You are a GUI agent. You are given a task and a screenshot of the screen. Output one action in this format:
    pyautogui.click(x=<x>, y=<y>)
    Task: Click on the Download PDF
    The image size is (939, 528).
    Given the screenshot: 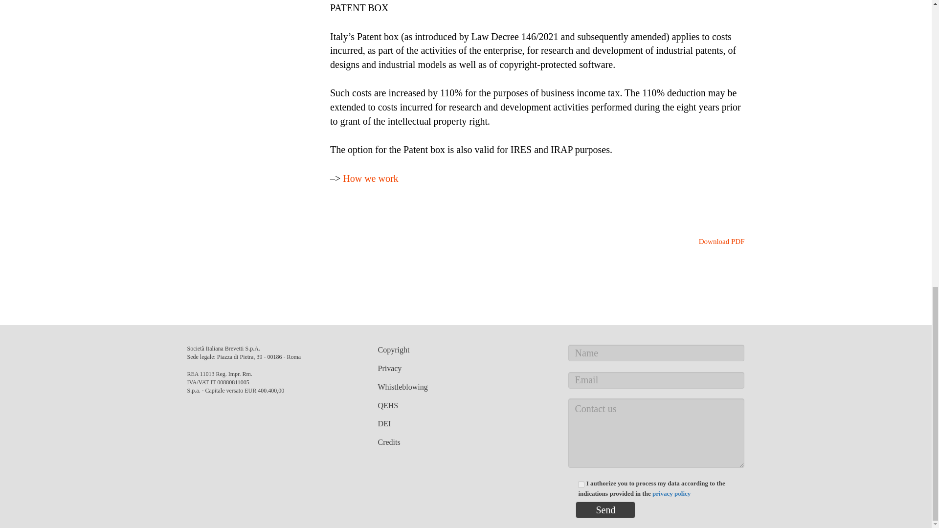 What is the action you would take?
    pyautogui.click(x=716, y=242)
    